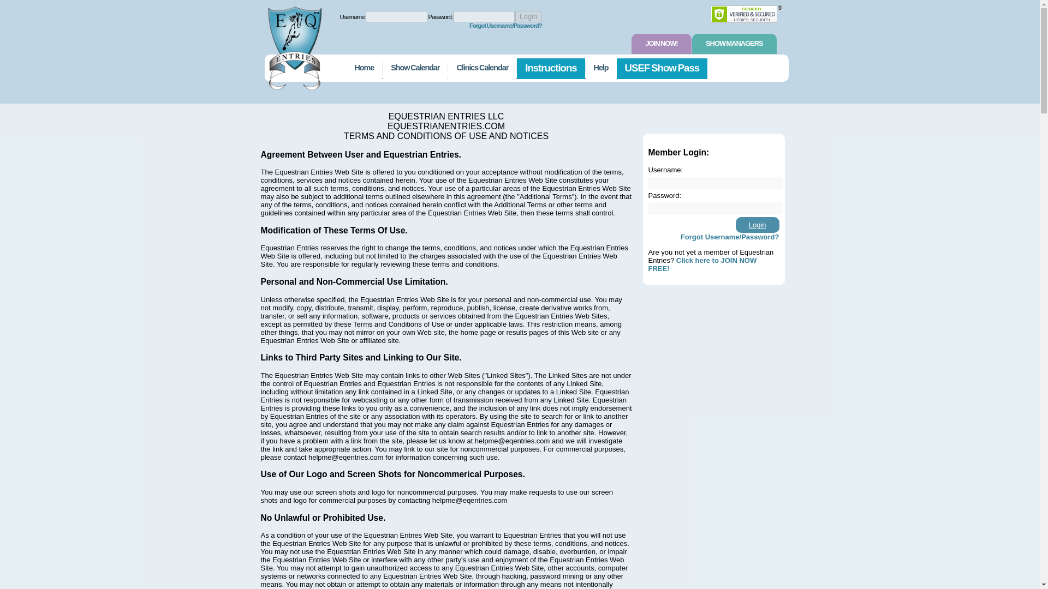 Image resolution: width=1048 pixels, height=589 pixels. Describe the element at coordinates (602, 68) in the screenshot. I see `Help` at that location.